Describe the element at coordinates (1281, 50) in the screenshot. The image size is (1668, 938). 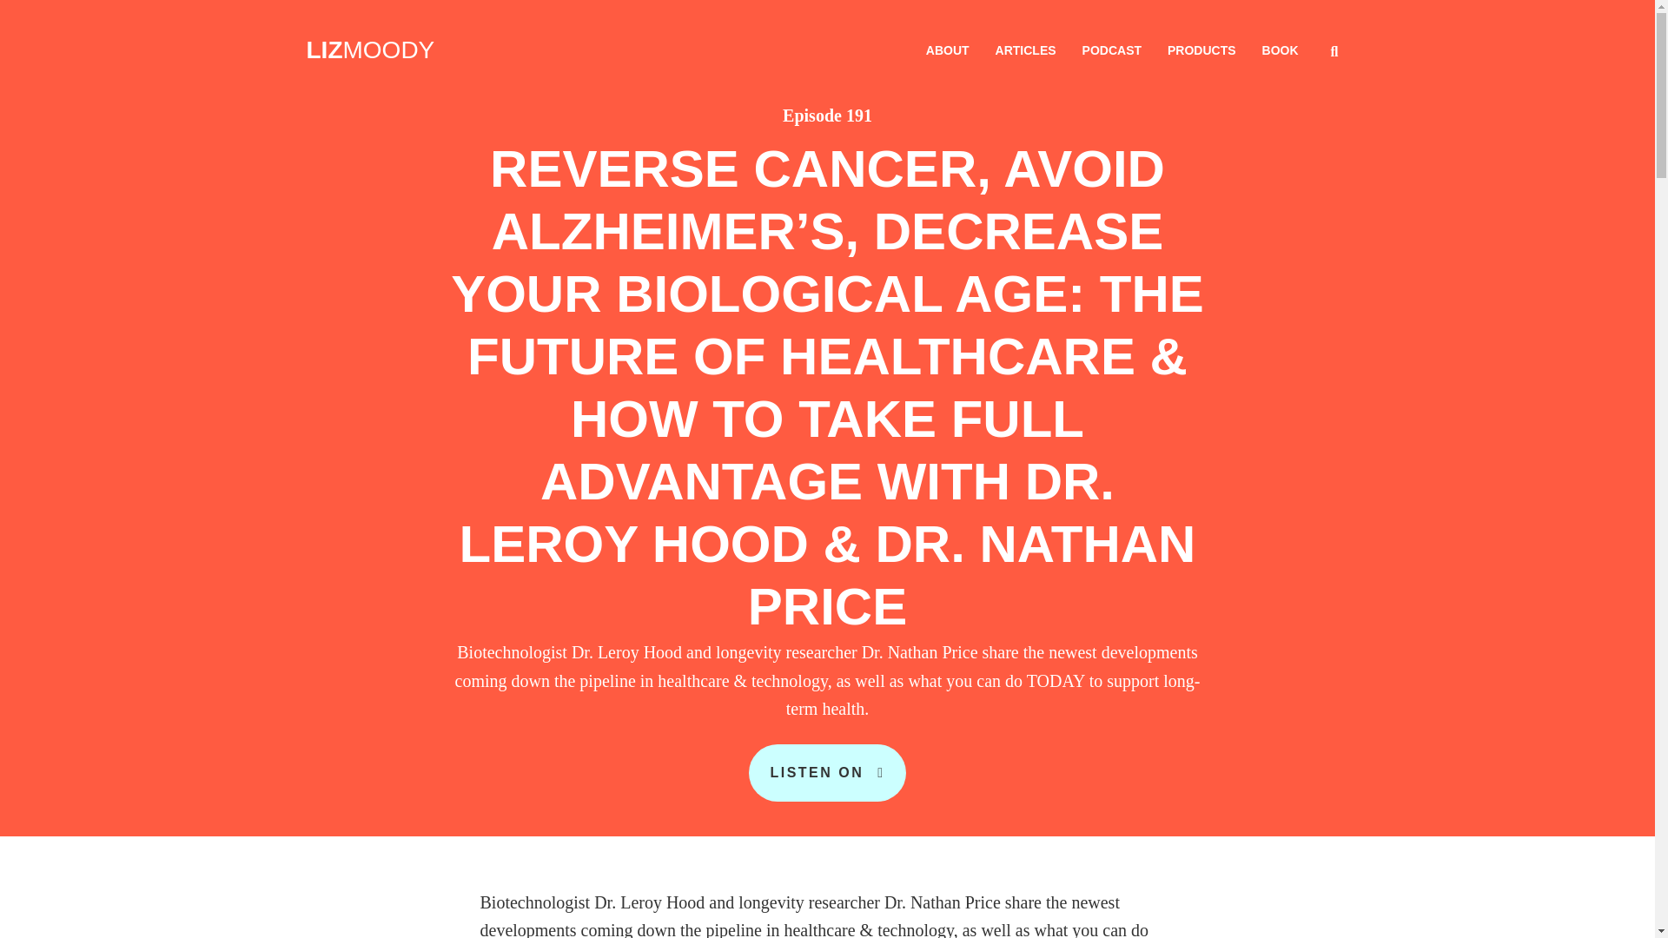
I see `BOOK` at that location.